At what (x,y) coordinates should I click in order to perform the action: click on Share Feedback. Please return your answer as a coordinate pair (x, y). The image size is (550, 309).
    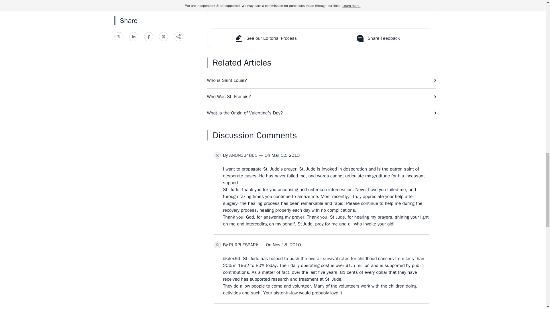
    Looking at the image, I should click on (378, 38).